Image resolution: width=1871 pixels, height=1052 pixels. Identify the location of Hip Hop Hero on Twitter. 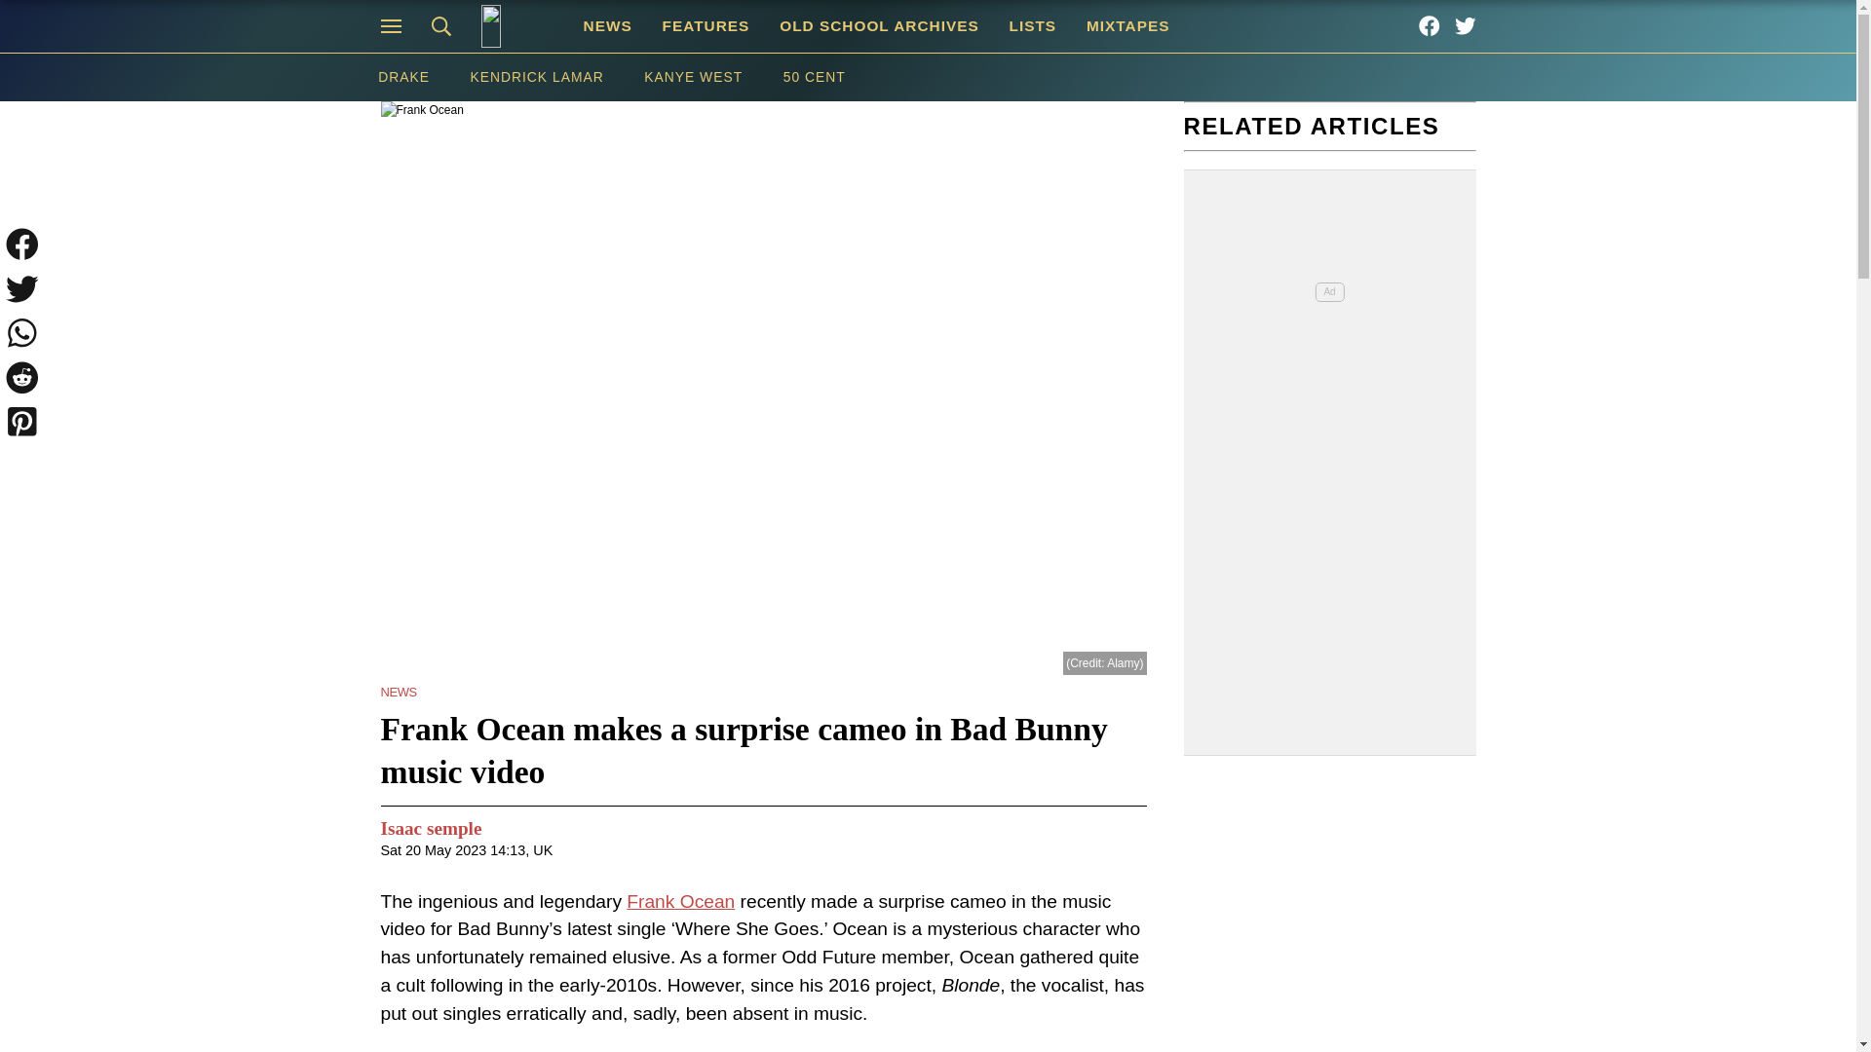
(1466, 25).